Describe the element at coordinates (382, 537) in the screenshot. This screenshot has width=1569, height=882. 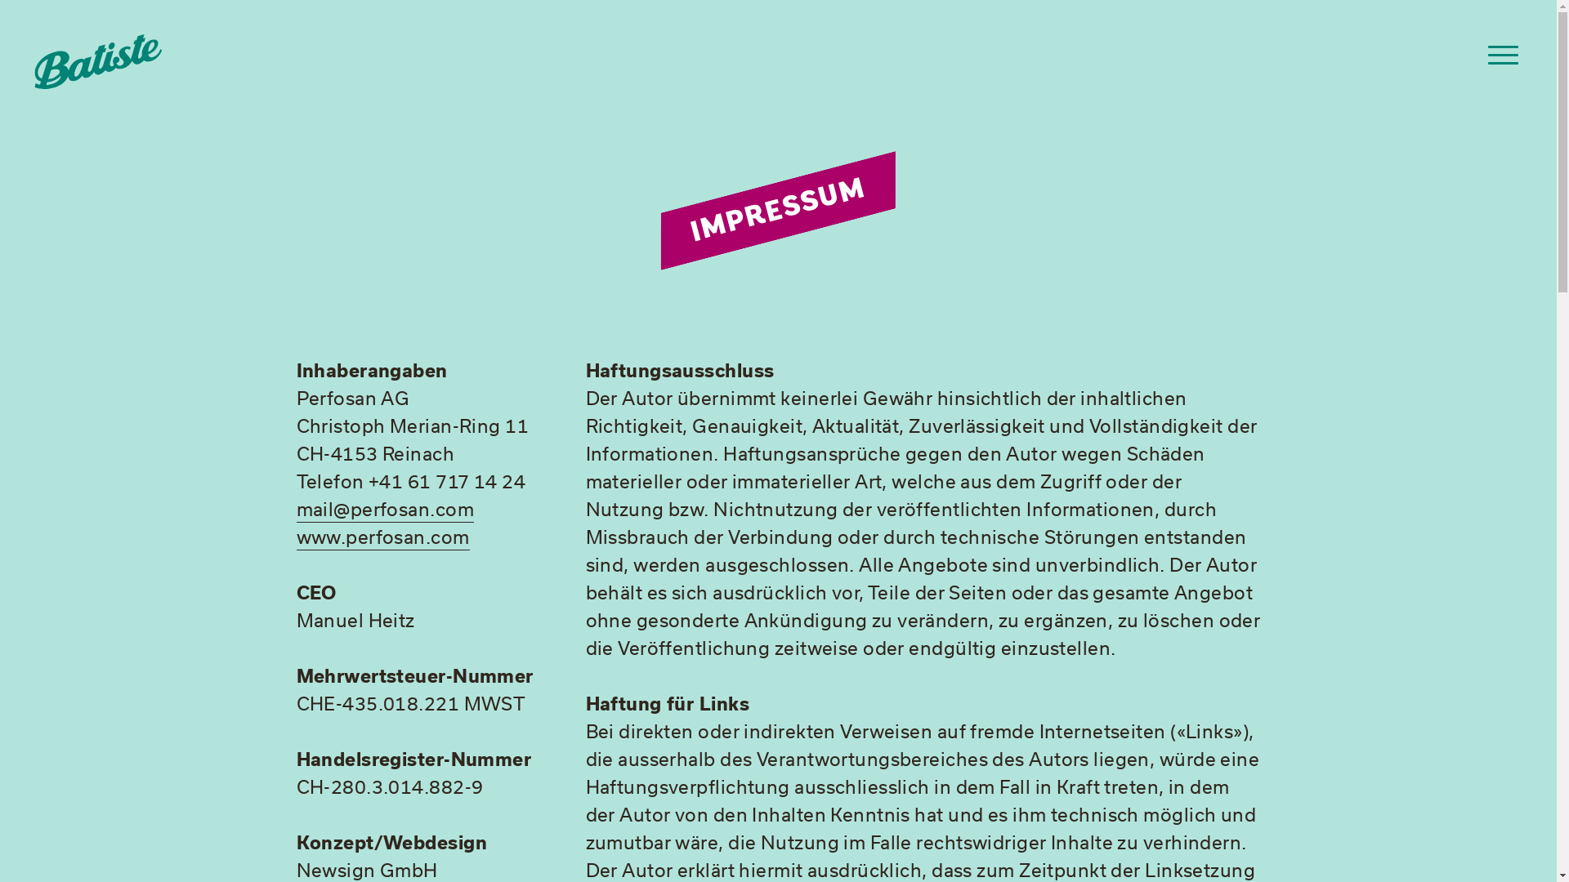
I see `www.perfosan.com` at that location.